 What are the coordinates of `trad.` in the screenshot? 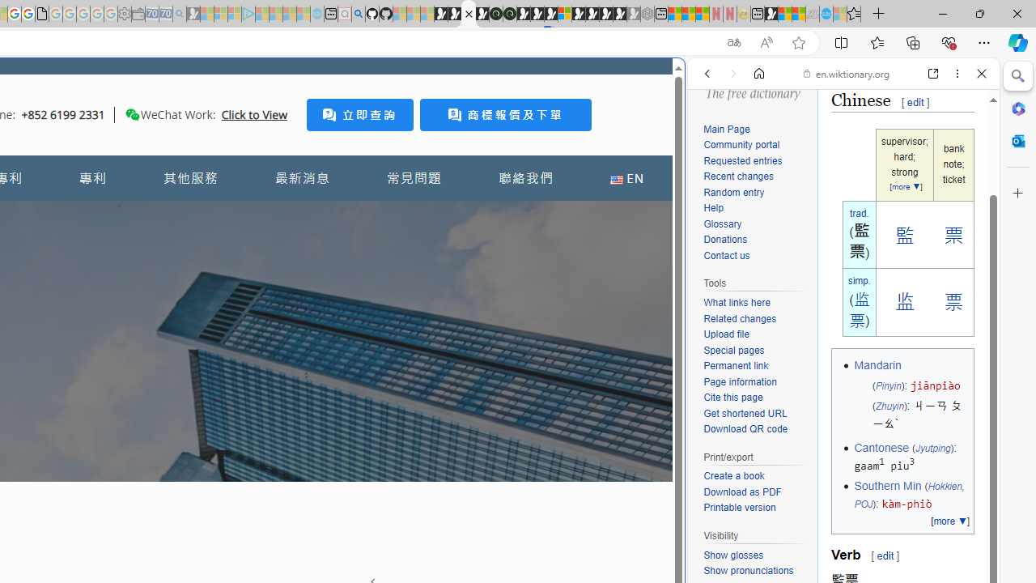 It's located at (859, 213).